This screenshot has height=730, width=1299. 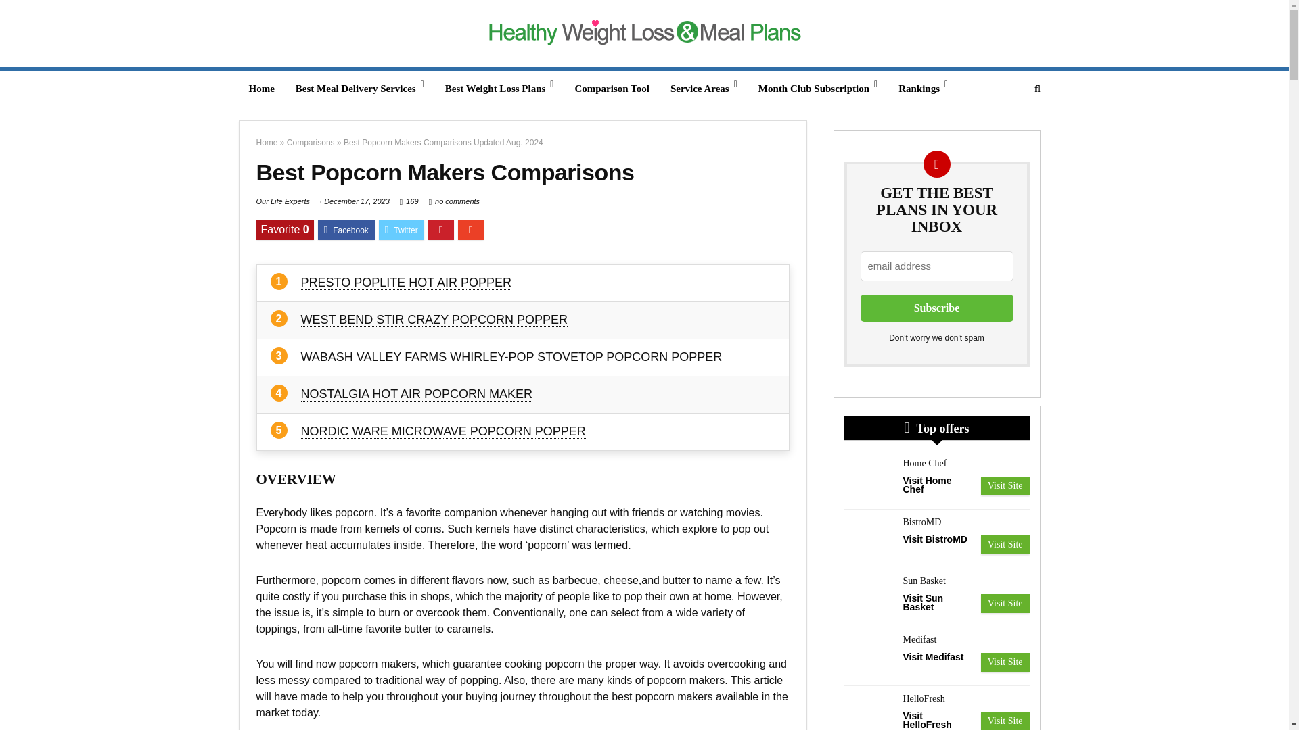 What do you see at coordinates (360, 88) in the screenshot?
I see `Best Meal Delivery Services` at bounding box center [360, 88].